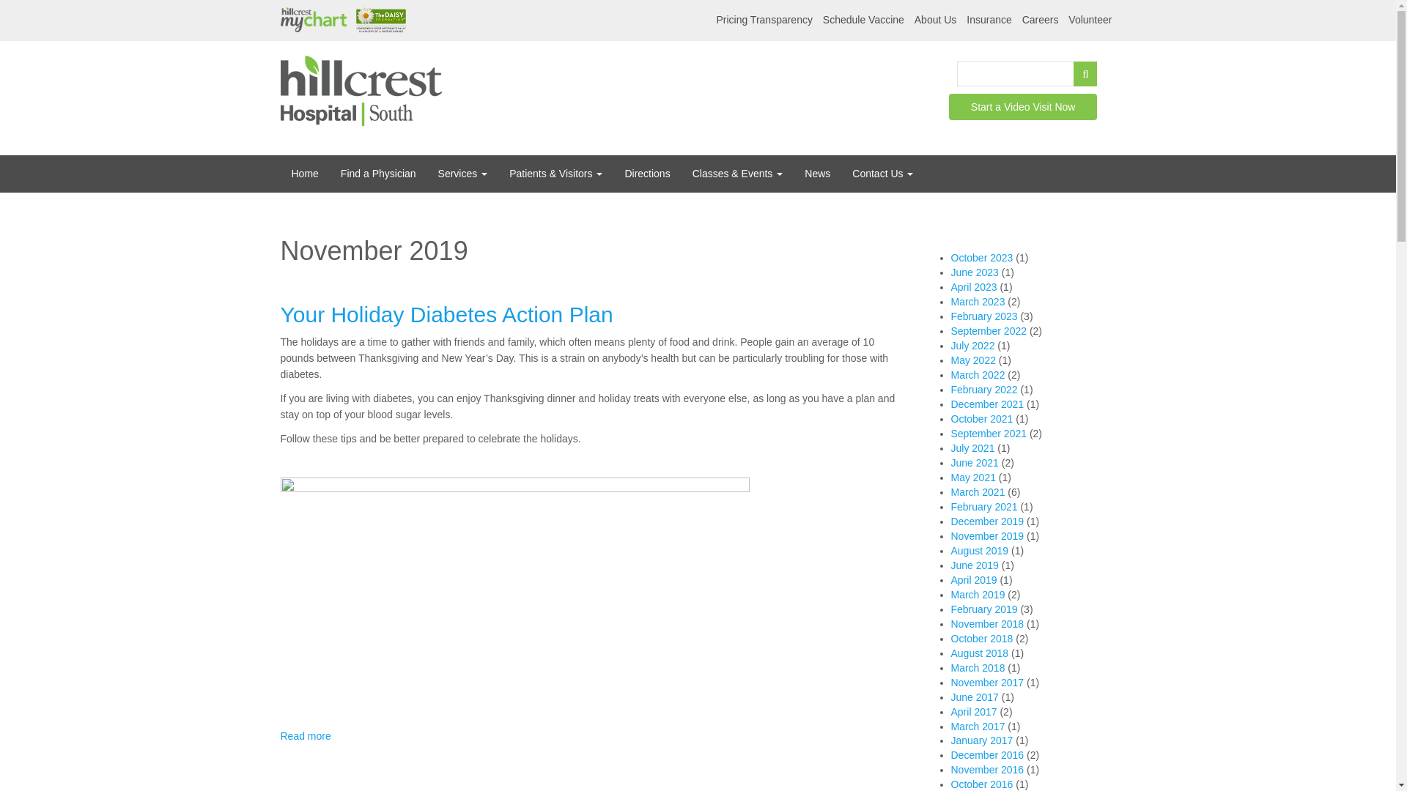 The image size is (1407, 791). I want to click on Home, so click(305, 174).